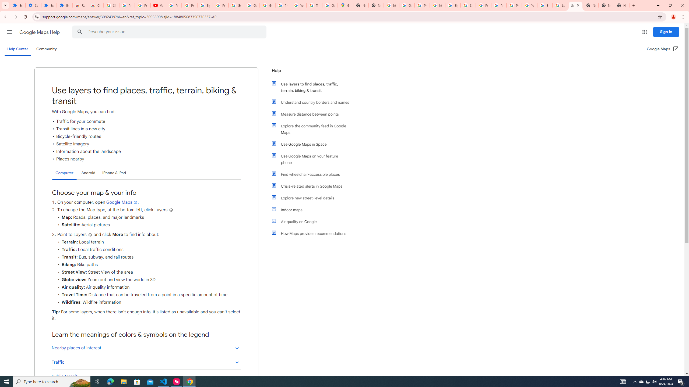  What do you see at coordinates (313, 159) in the screenshot?
I see `Use Google Maps on your feature phone` at bounding box center [313, 159].